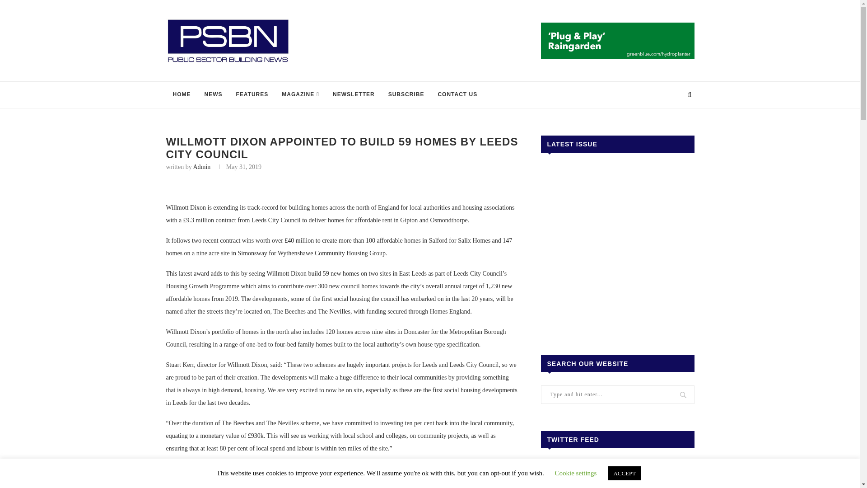 Image resolution: width=867 pixels, height=488 pixels. Describe the element at coordinates (252, 95) in the screenshot. I see `FEATURES` at that location.